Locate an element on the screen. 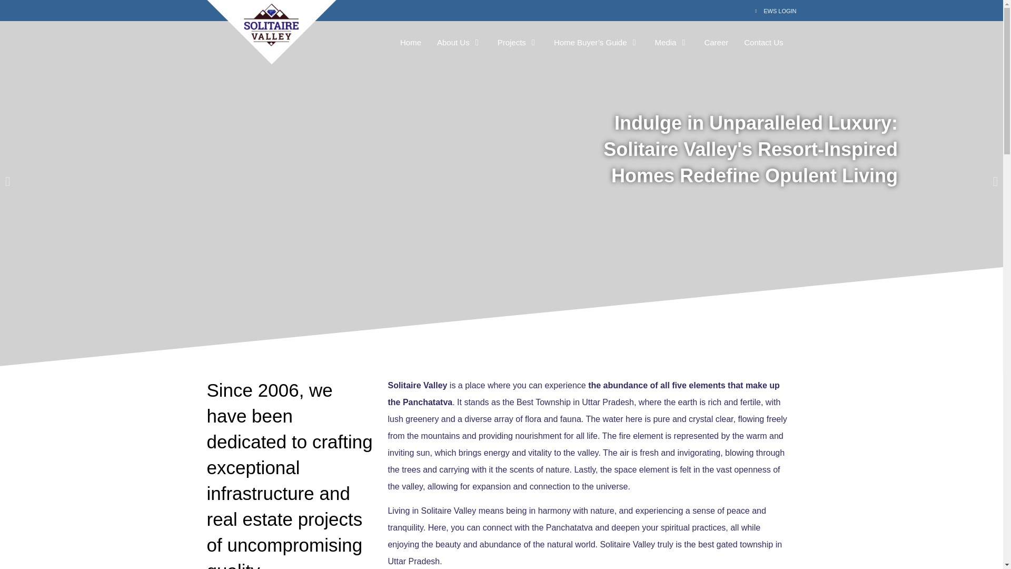  Career is located at coordinates (716, 43).